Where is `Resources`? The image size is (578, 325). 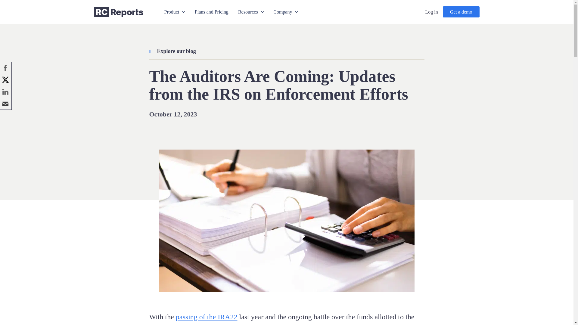 Resources is located at coordinates (251, 12).